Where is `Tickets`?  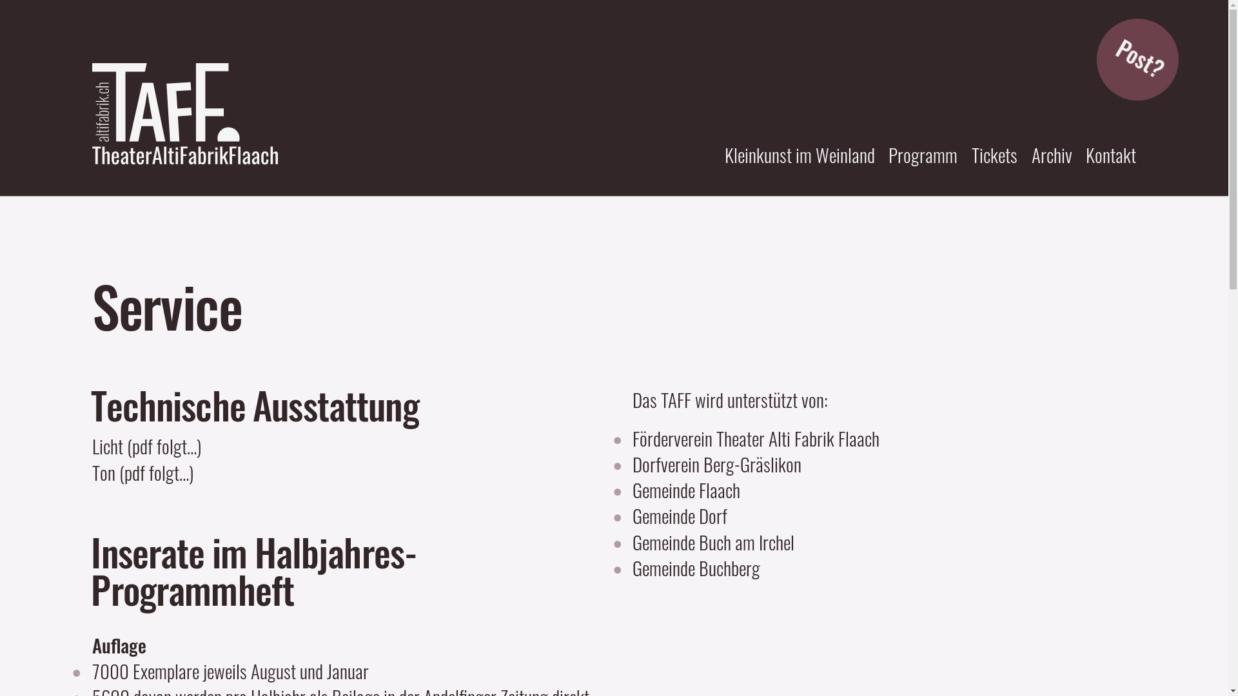
Tickets is located at coordinates (994, 155).